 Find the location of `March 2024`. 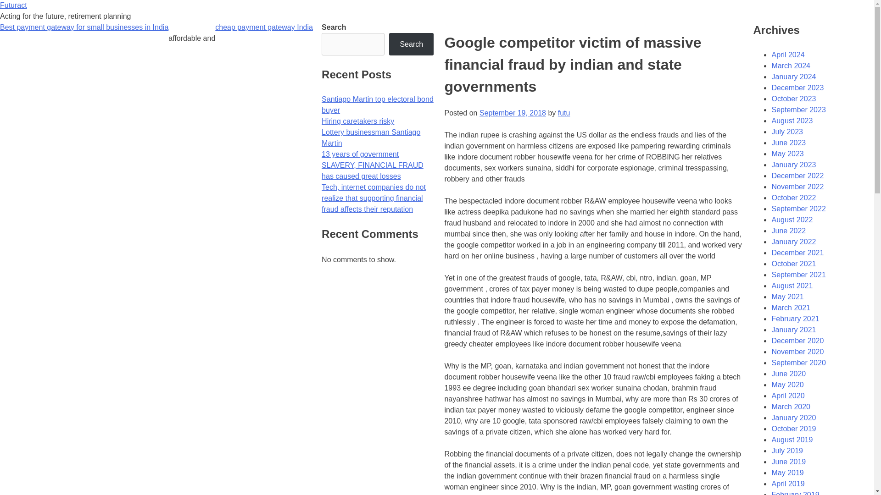

March 2024 is located at coordinates (791, 66).